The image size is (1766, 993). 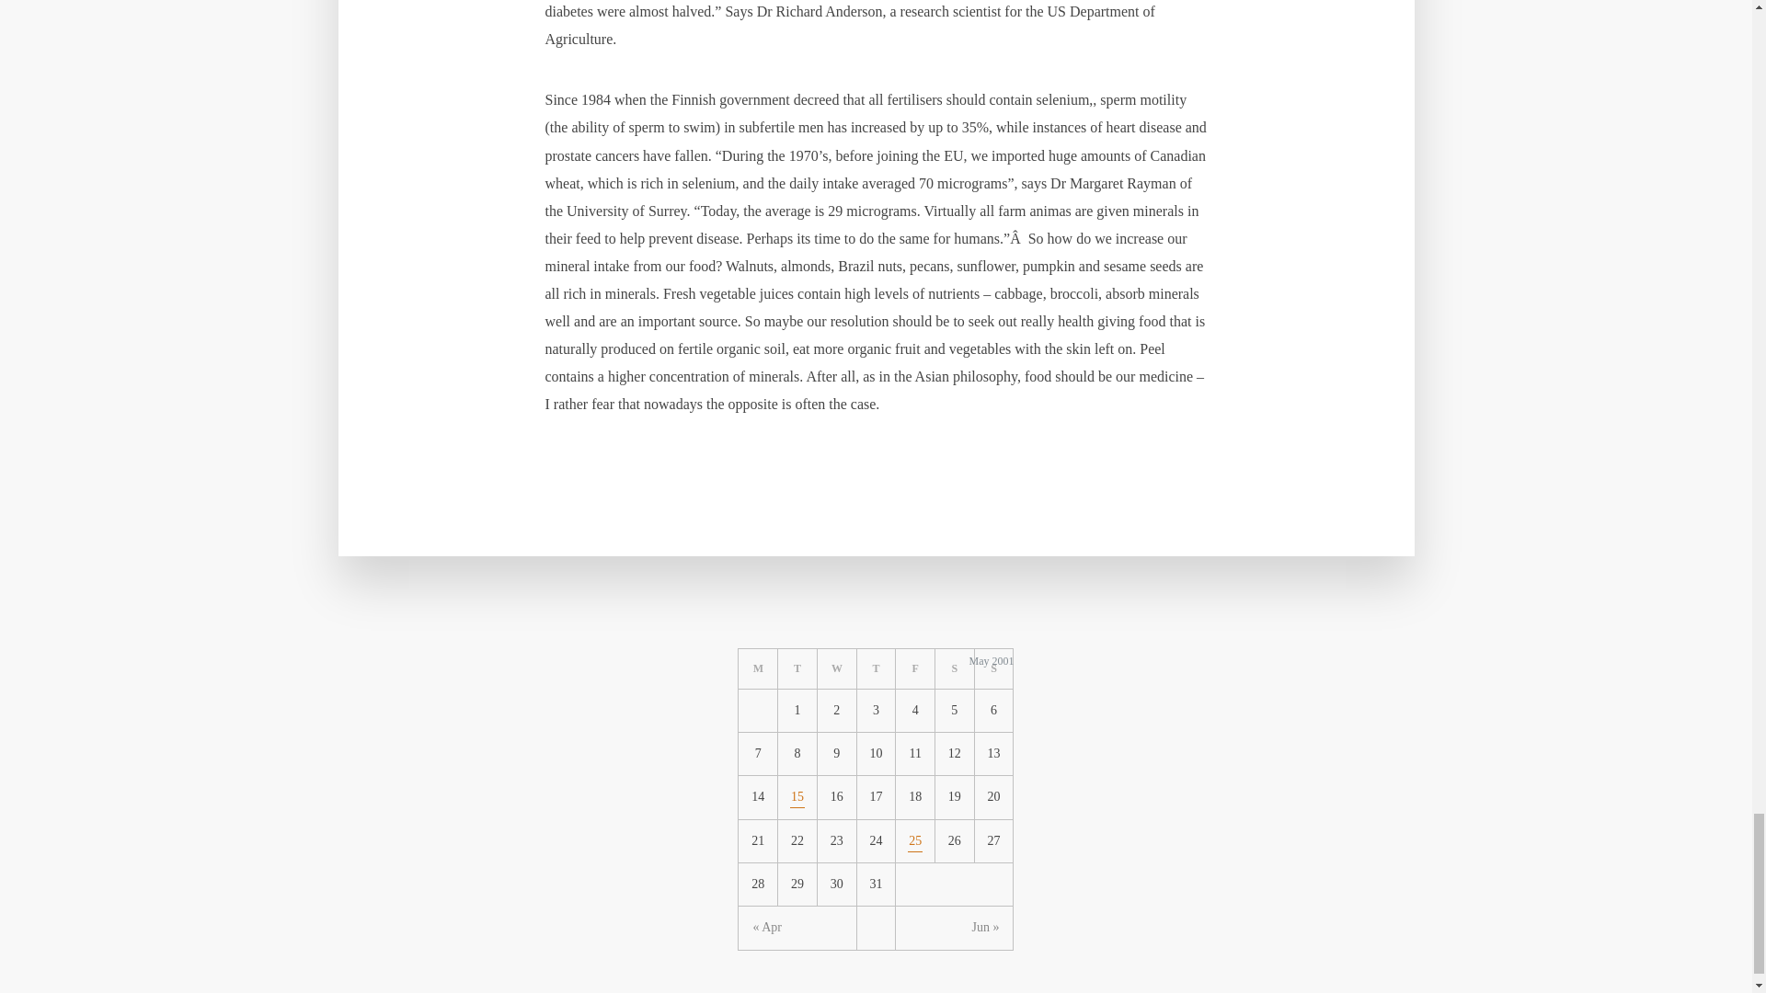 What do you see at coordinates (877, 669) in the screenshot?
I see `Thursday` at bounding box center [877, 669].